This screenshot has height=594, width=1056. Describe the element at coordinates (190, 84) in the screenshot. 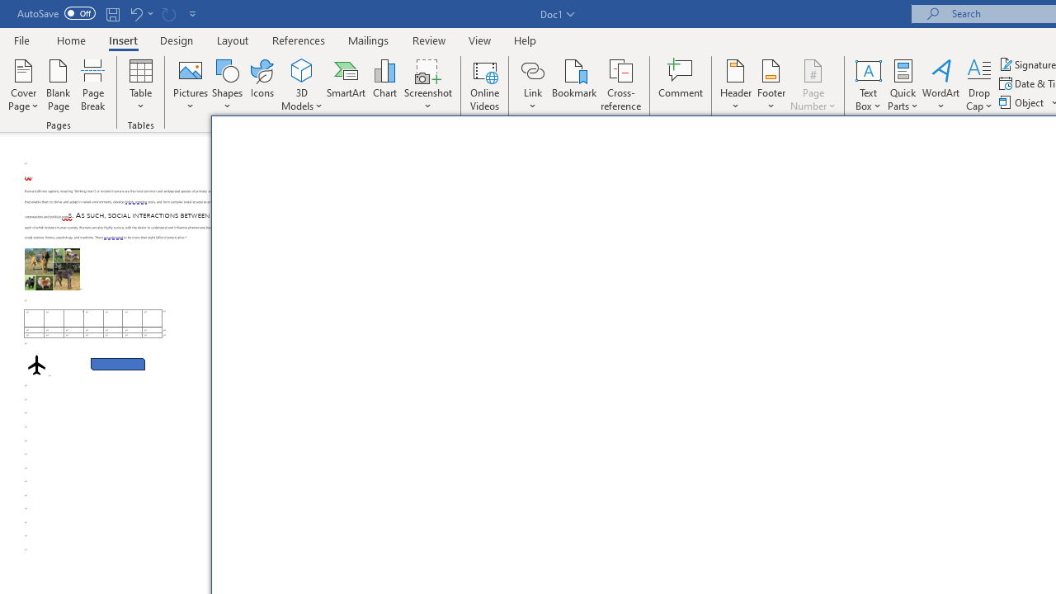

I see `Pictures` at that location.